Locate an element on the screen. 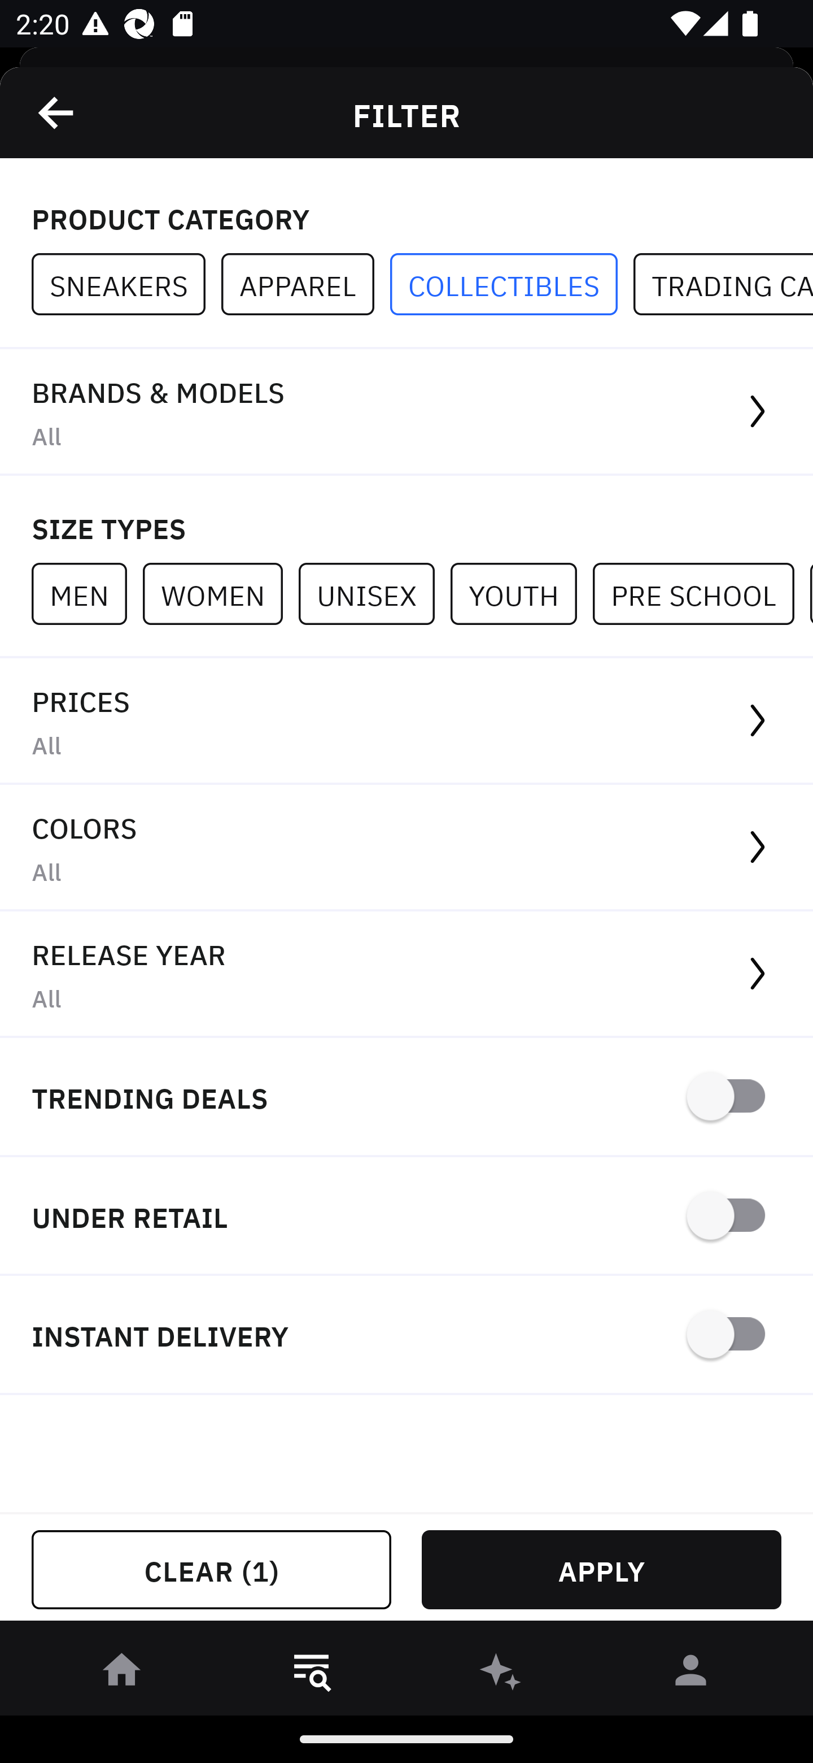  YOUTH is located at coordinates (521, 593).